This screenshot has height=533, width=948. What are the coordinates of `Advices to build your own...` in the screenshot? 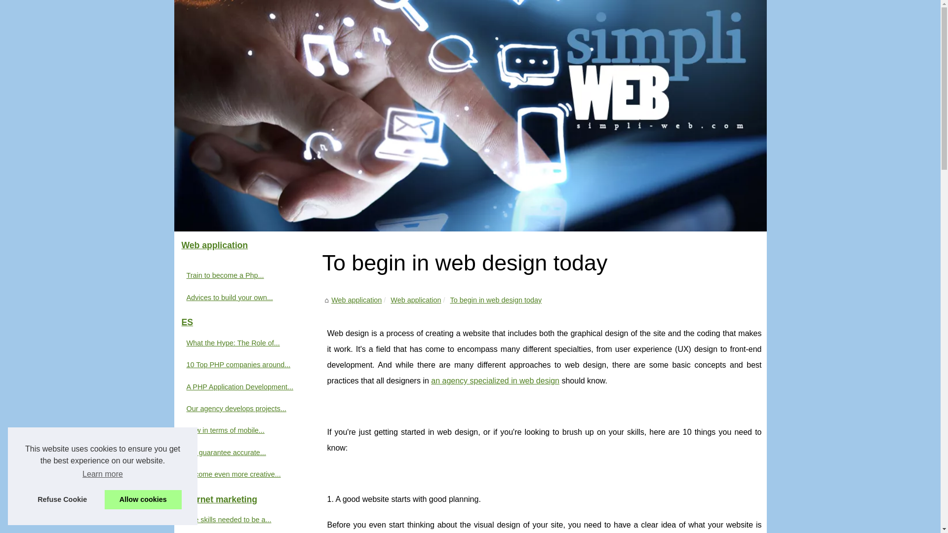 It's located at (243, 297).